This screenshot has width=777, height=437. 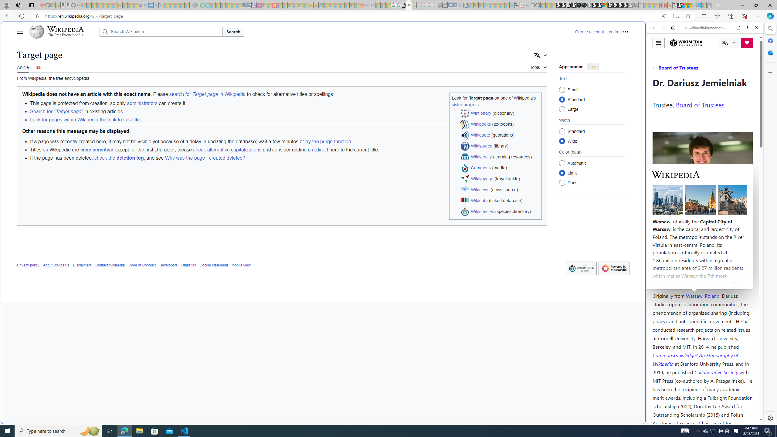 I want to click on Class: i icon icon-translate language-switcher__icon, so click(x=725, y=43).